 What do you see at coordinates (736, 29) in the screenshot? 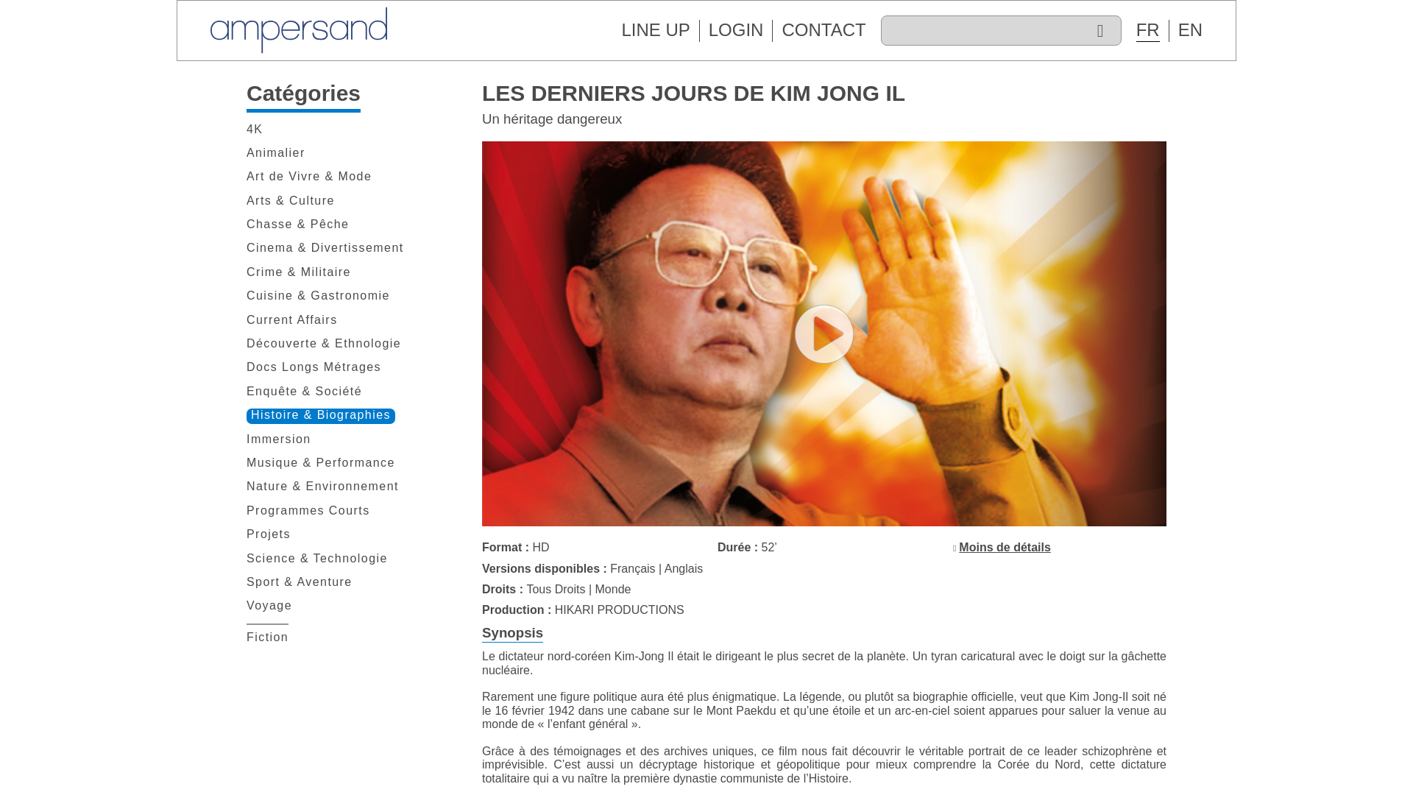
I see `LOGIN` at bounding box center [736, 29].